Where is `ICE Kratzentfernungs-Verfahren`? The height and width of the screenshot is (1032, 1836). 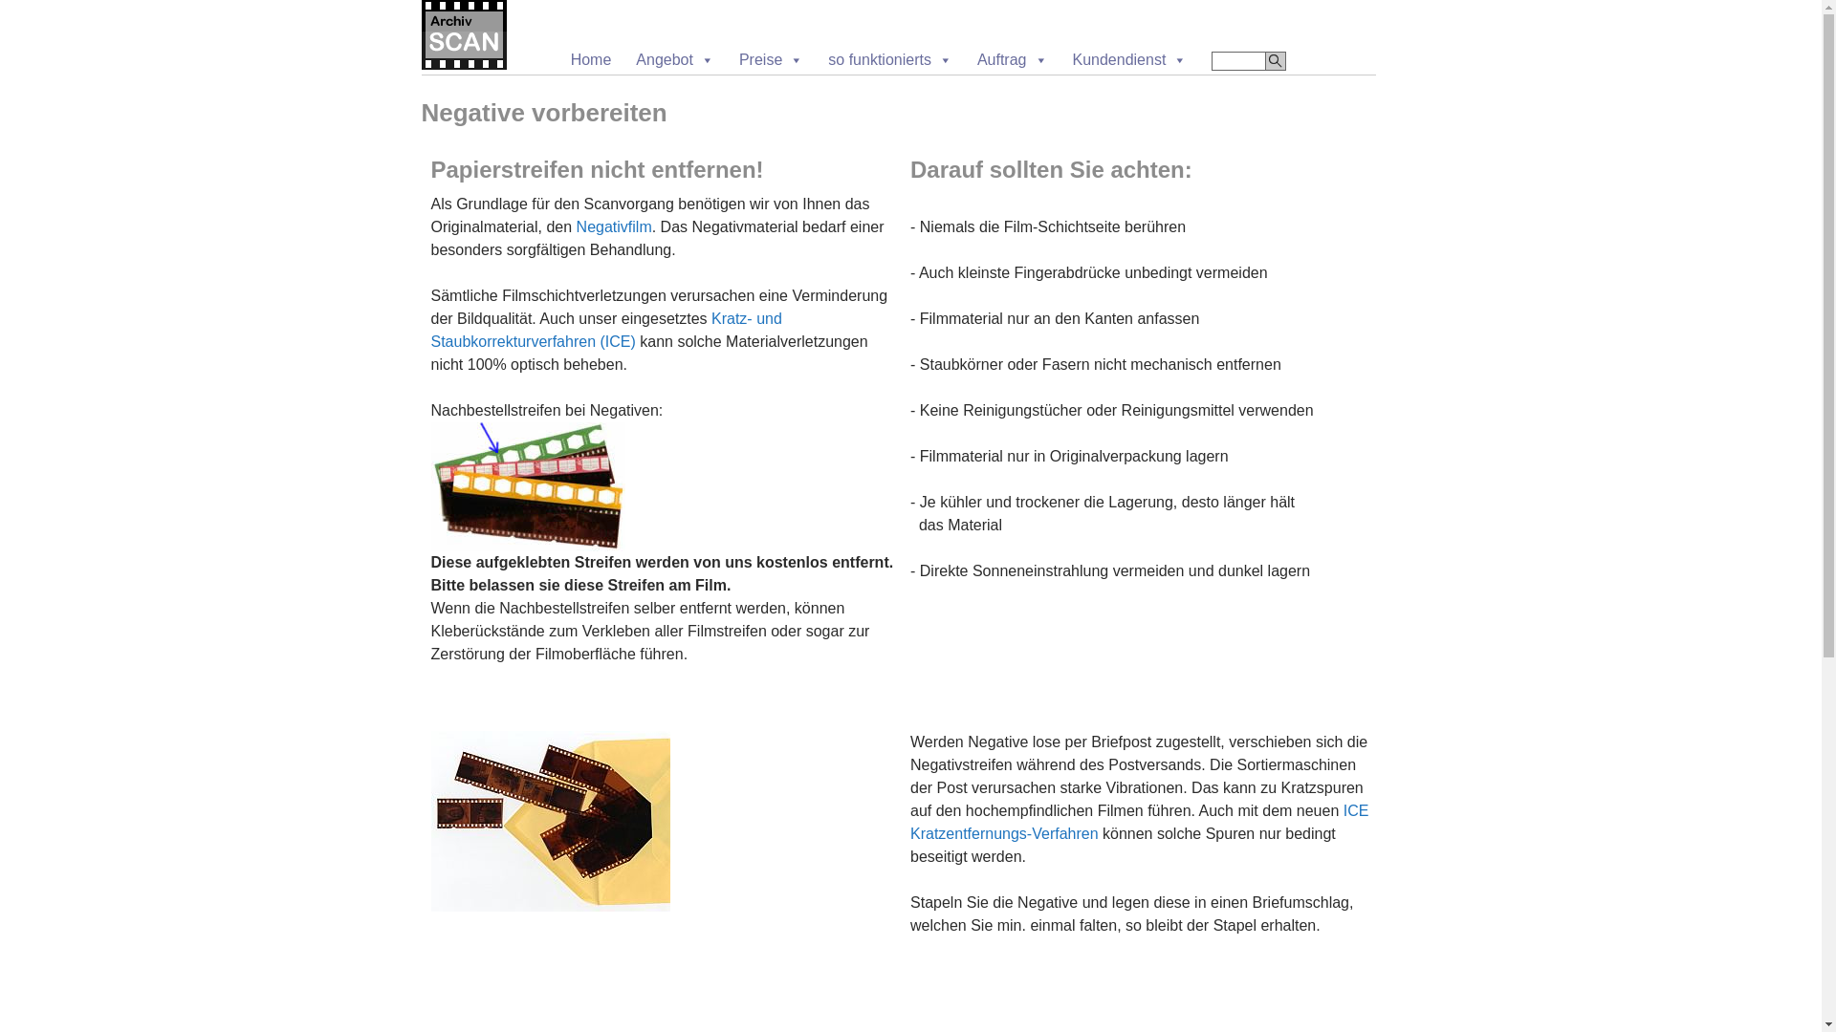
ICE Kratzentfernungs-Verfahren is located at coordinates (1140, 822).